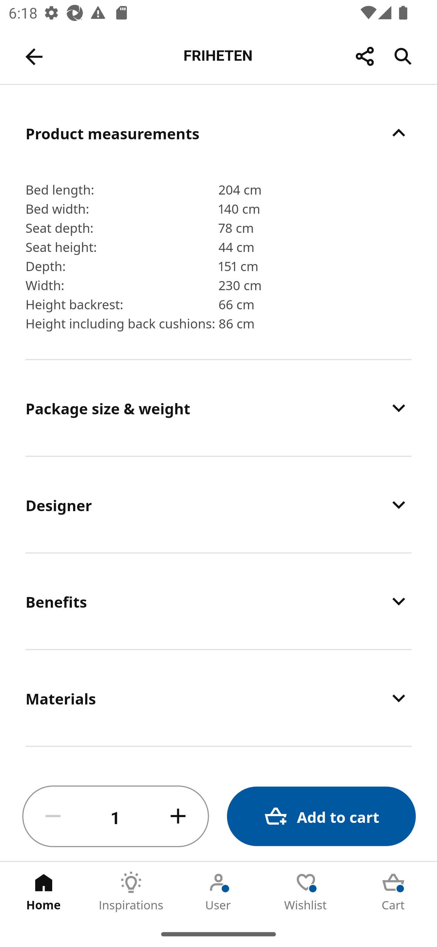 The width and height of the screenshot is (437, 947). Describe the element at coordinates (131, 891) in the screenshot. I see `Inspirations
Tab 2 of 5` at that location.